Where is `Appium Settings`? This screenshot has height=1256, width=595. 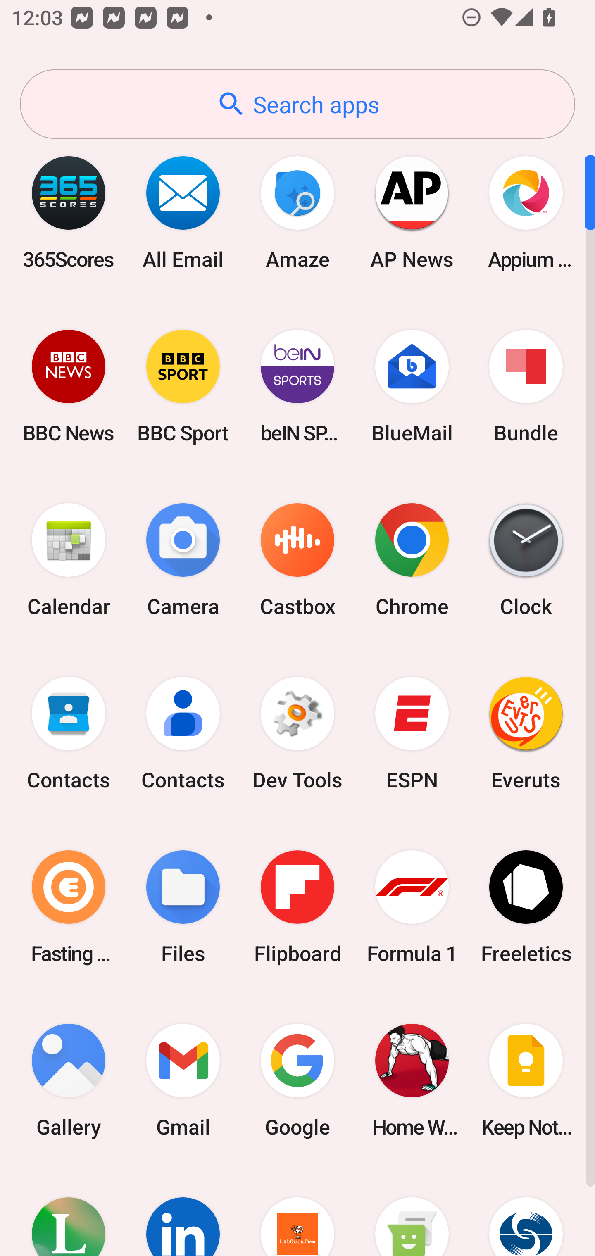 Appium Settings is located at coordinates (526, 212).